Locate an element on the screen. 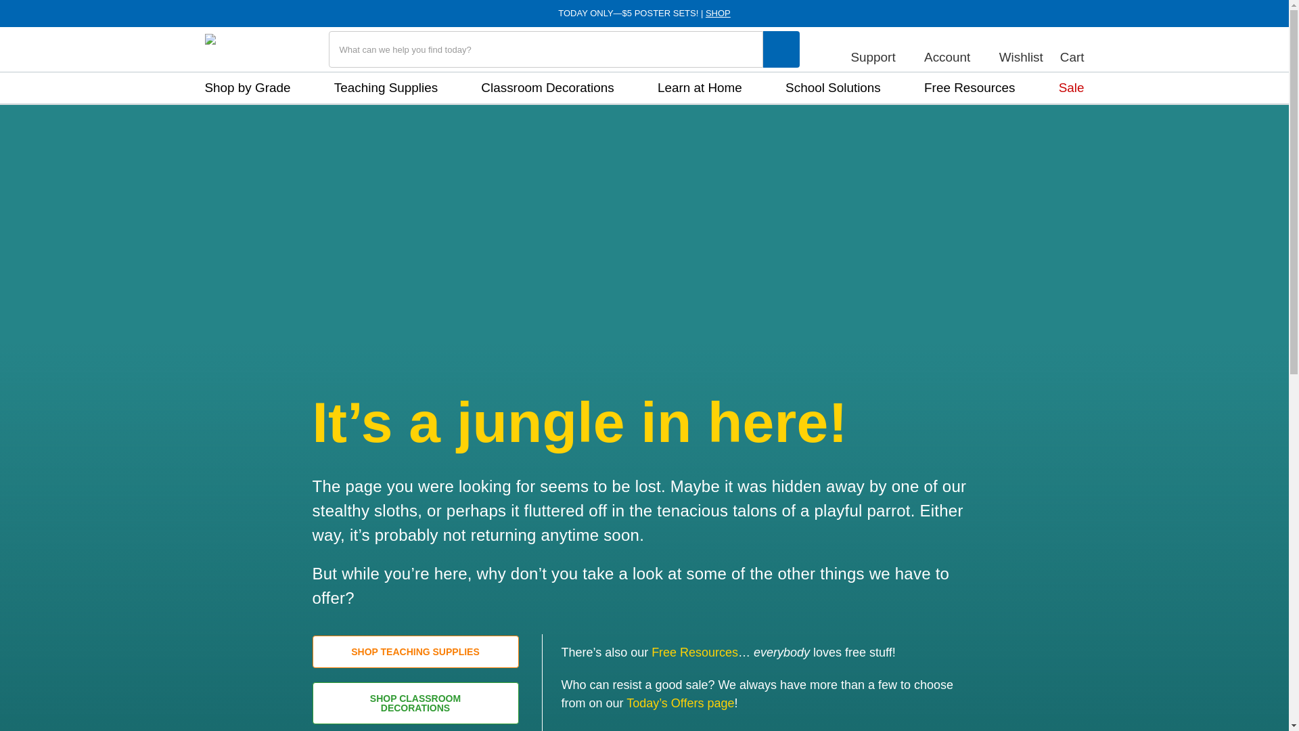 The width and height of the screenshot is (1299, 731). Teaching Supplies is located at coordinates (386, 88).